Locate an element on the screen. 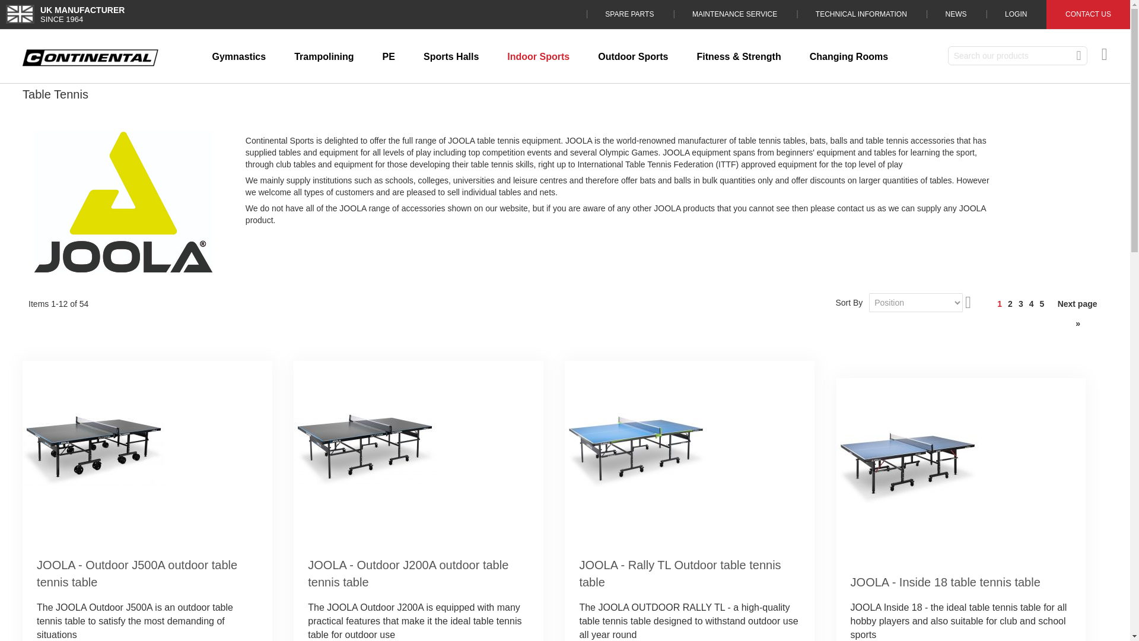  NEWS is located at coordinates (955, 14).